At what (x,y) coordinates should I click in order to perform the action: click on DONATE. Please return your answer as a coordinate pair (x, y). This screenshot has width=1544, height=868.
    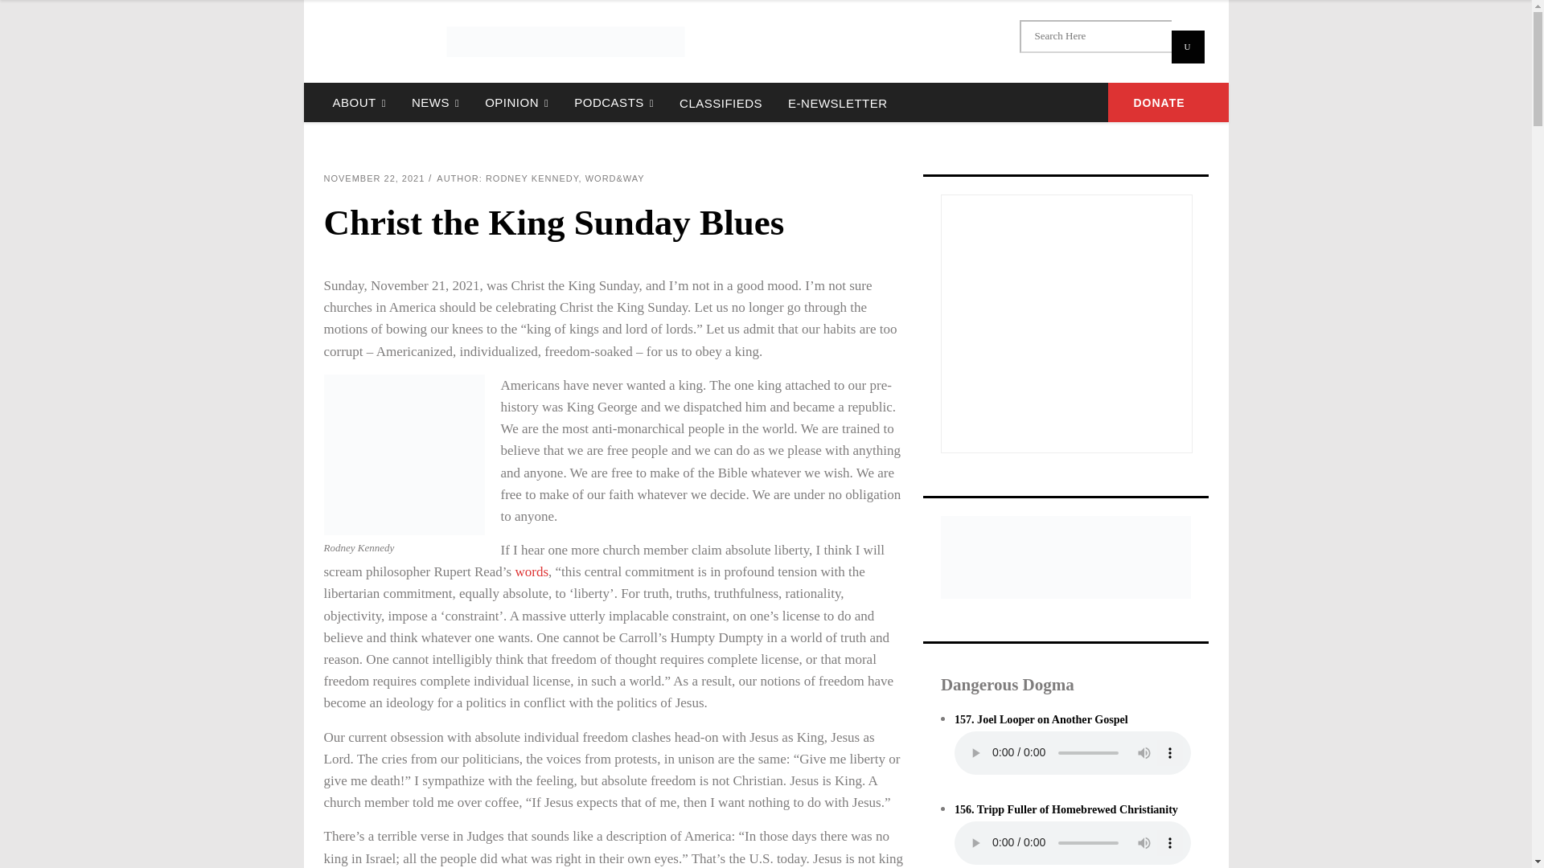
    Looking at the image, I should click on (1168, 102).